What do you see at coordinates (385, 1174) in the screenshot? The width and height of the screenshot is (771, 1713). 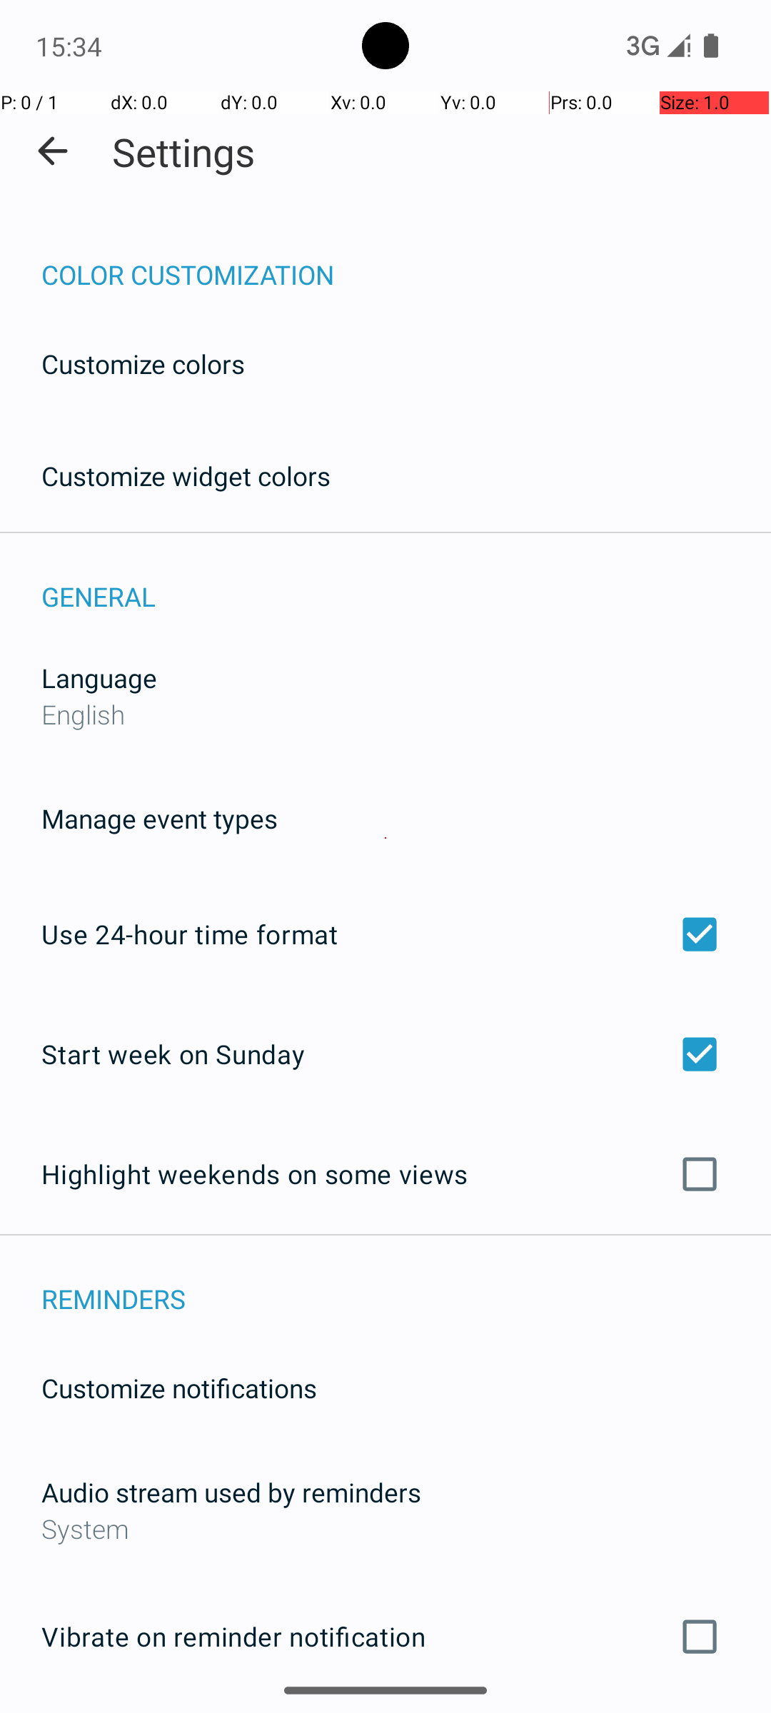 I see `Highlight weekends on some views` at bounding box center [385, 1174].